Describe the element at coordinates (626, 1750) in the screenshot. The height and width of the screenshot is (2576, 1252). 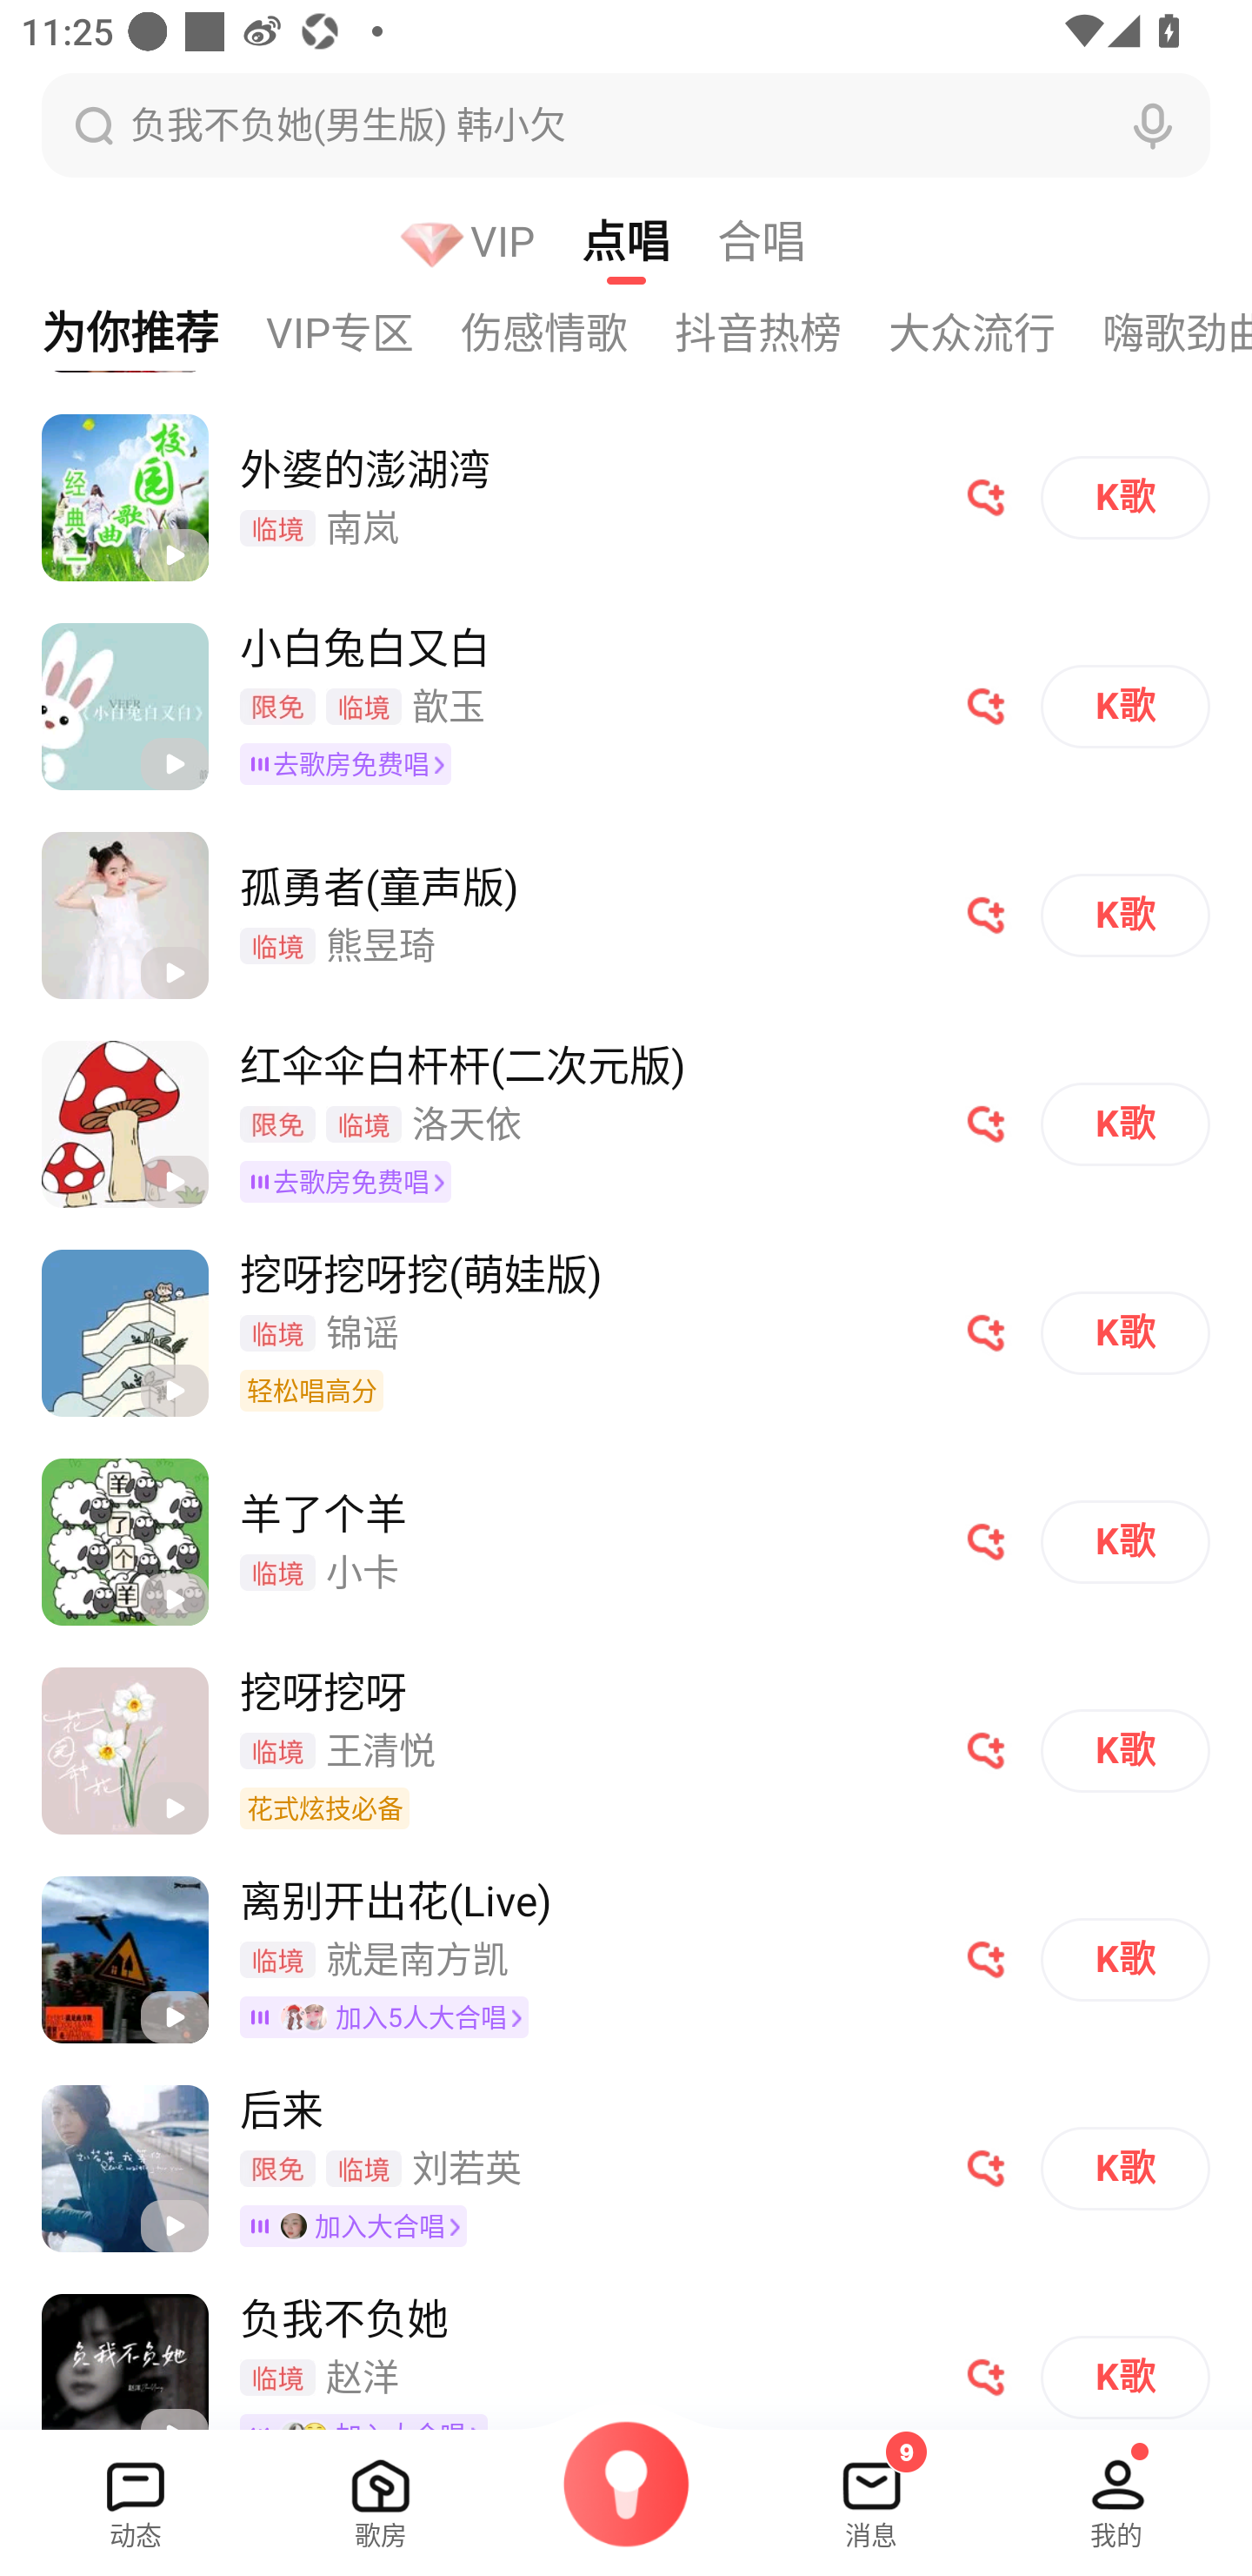
I see `播放 按钮 挖呀挖呀 临境 王清悦 花式炫技必备 点击添加至未唱 按钮 K歌 按钮` at that location.